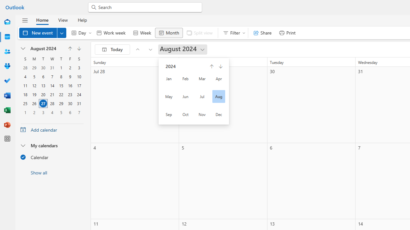 The height and width of the screenshot is (230, 410). Describe the element at coordinates (34, 68) in the screenshot. I see `29, July, 2024` at that location.